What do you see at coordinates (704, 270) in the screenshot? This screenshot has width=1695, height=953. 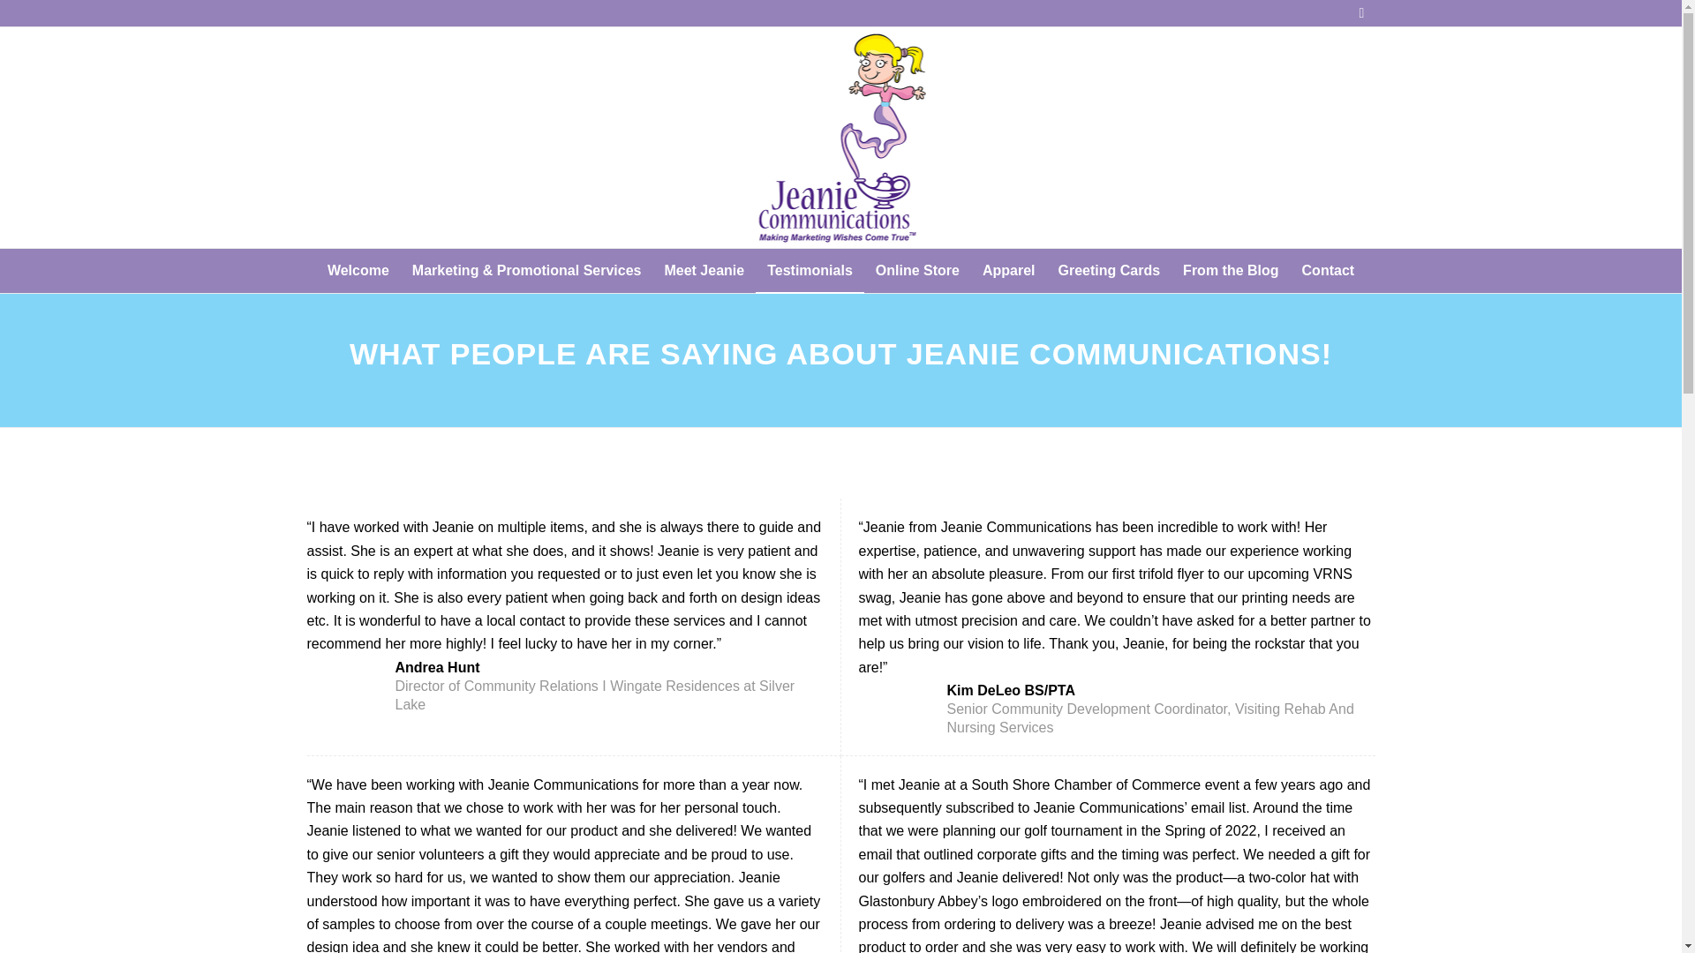 I see `Meet Jeanie` at bounding box center [704, 270].